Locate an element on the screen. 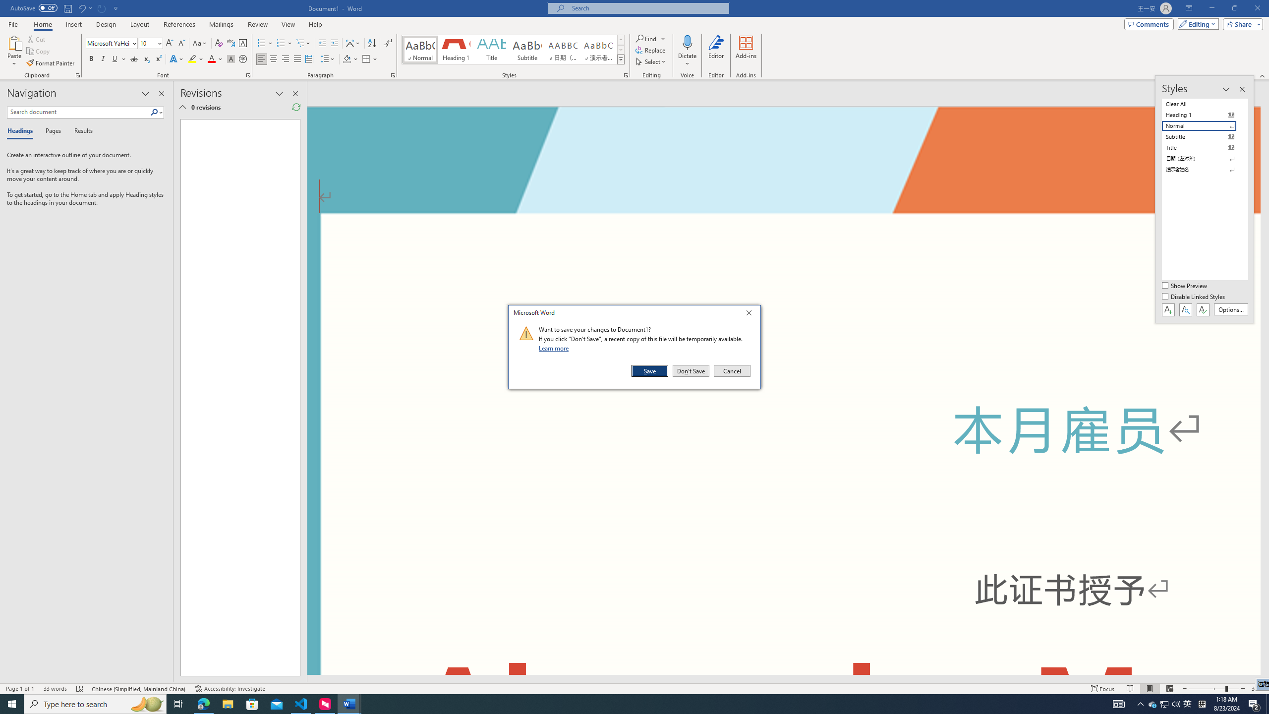  Character Shading is located at coordinates (231, 59).